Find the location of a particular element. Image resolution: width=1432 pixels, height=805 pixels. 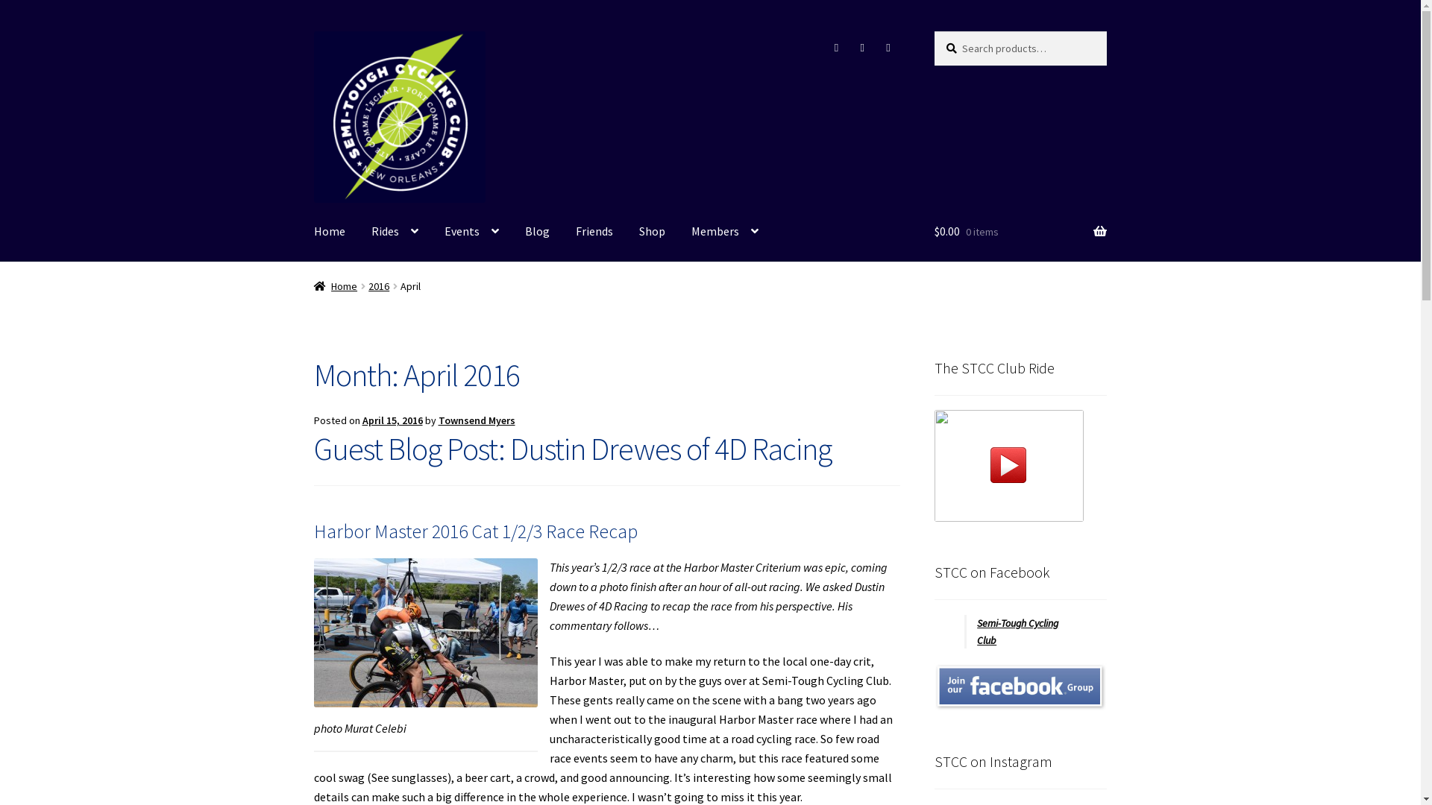

Semi-Tough Cycling Club is located at coordinates (1017, 632).